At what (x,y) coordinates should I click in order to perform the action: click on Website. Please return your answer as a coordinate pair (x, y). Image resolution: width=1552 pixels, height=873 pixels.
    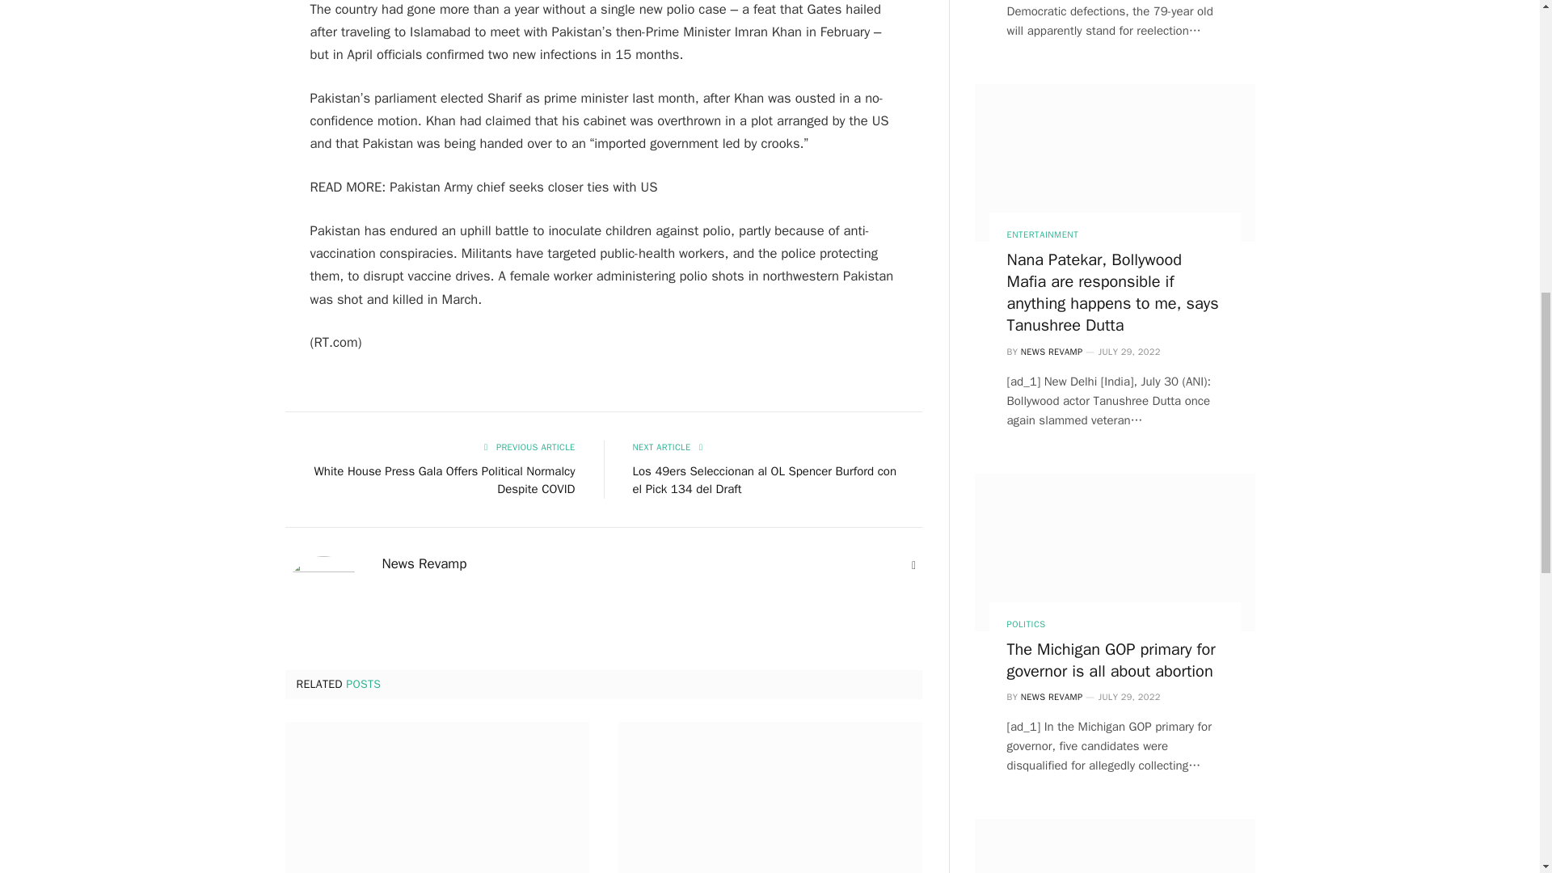
    Looking at the image, I should click on (913, 566).